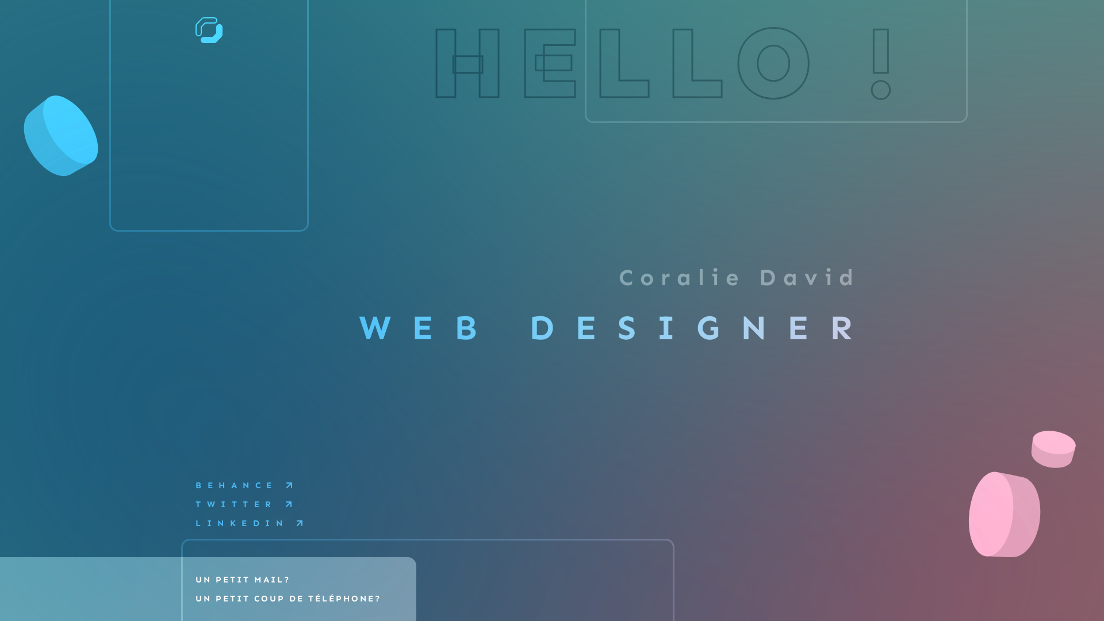  Describe the element at coordinates (241, 523) in the screenshot. I see `LINKEDIN` at that location.